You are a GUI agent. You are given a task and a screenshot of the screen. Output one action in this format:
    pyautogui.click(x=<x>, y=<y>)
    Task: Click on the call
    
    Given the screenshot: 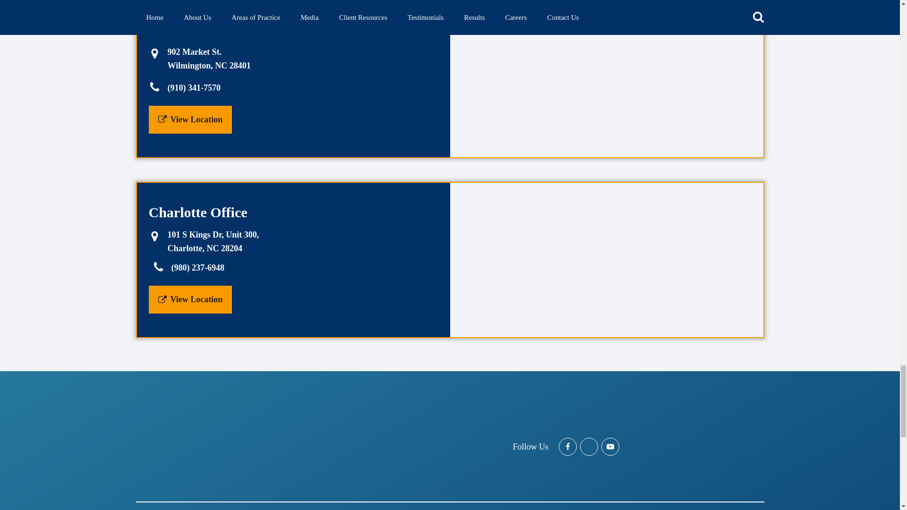 What is the action you would take?
    pyautogui.click(x=158, y=87)
    